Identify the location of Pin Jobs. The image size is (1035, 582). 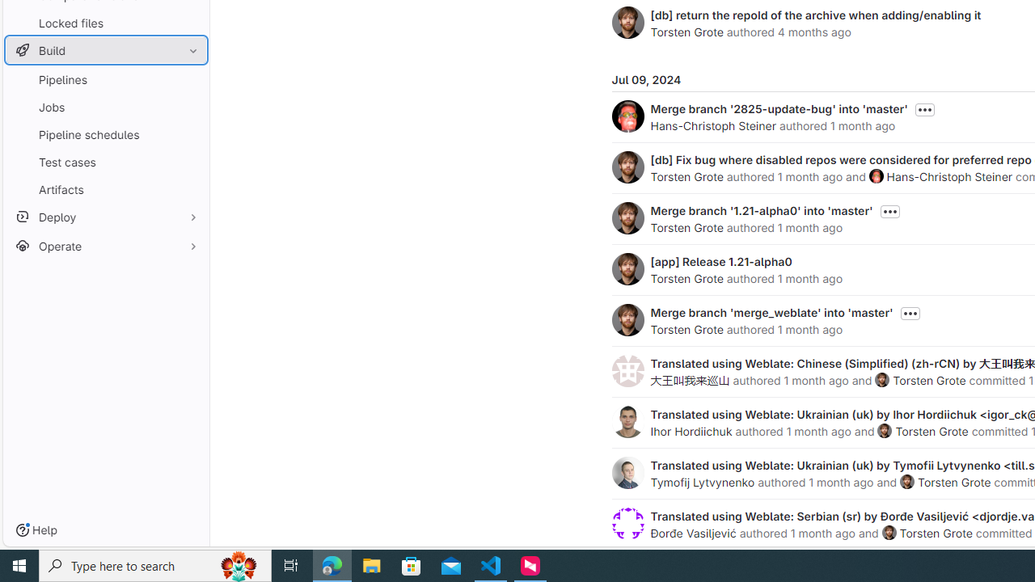
(189, 107).